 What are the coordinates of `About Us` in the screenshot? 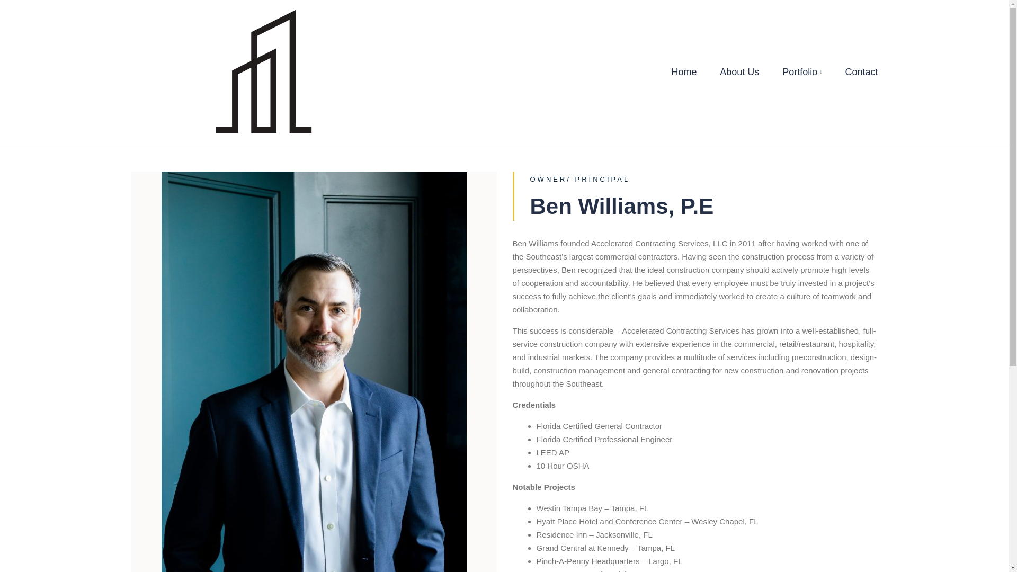 It's located at (739, 72).